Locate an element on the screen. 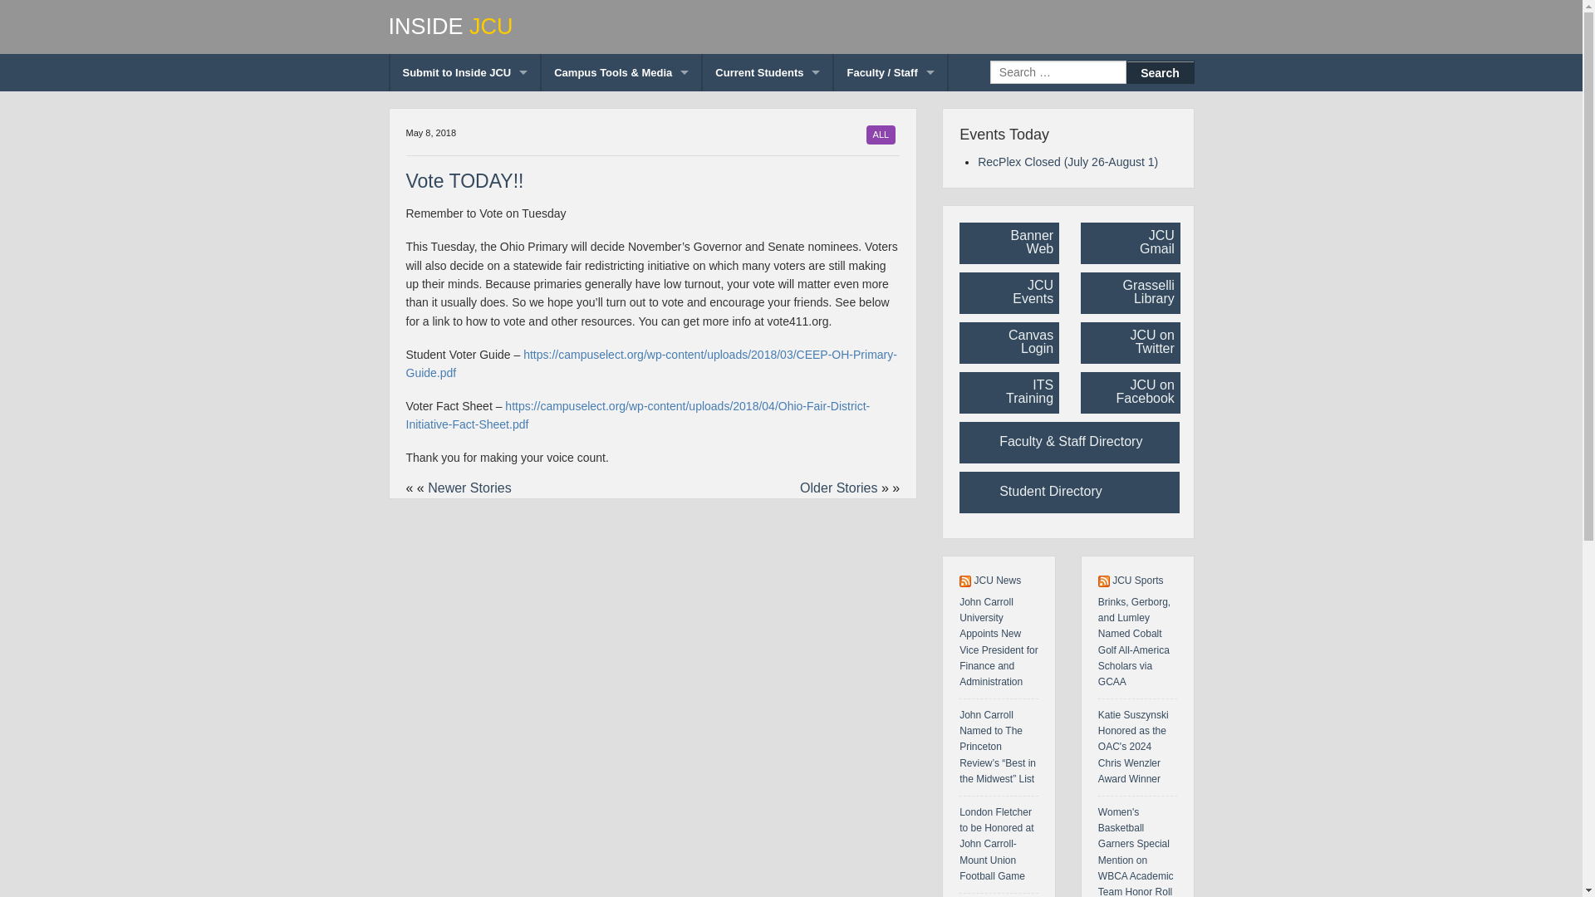 This screenshot has width=1595, height=897. Current Students is located at coordinates (768, 72).